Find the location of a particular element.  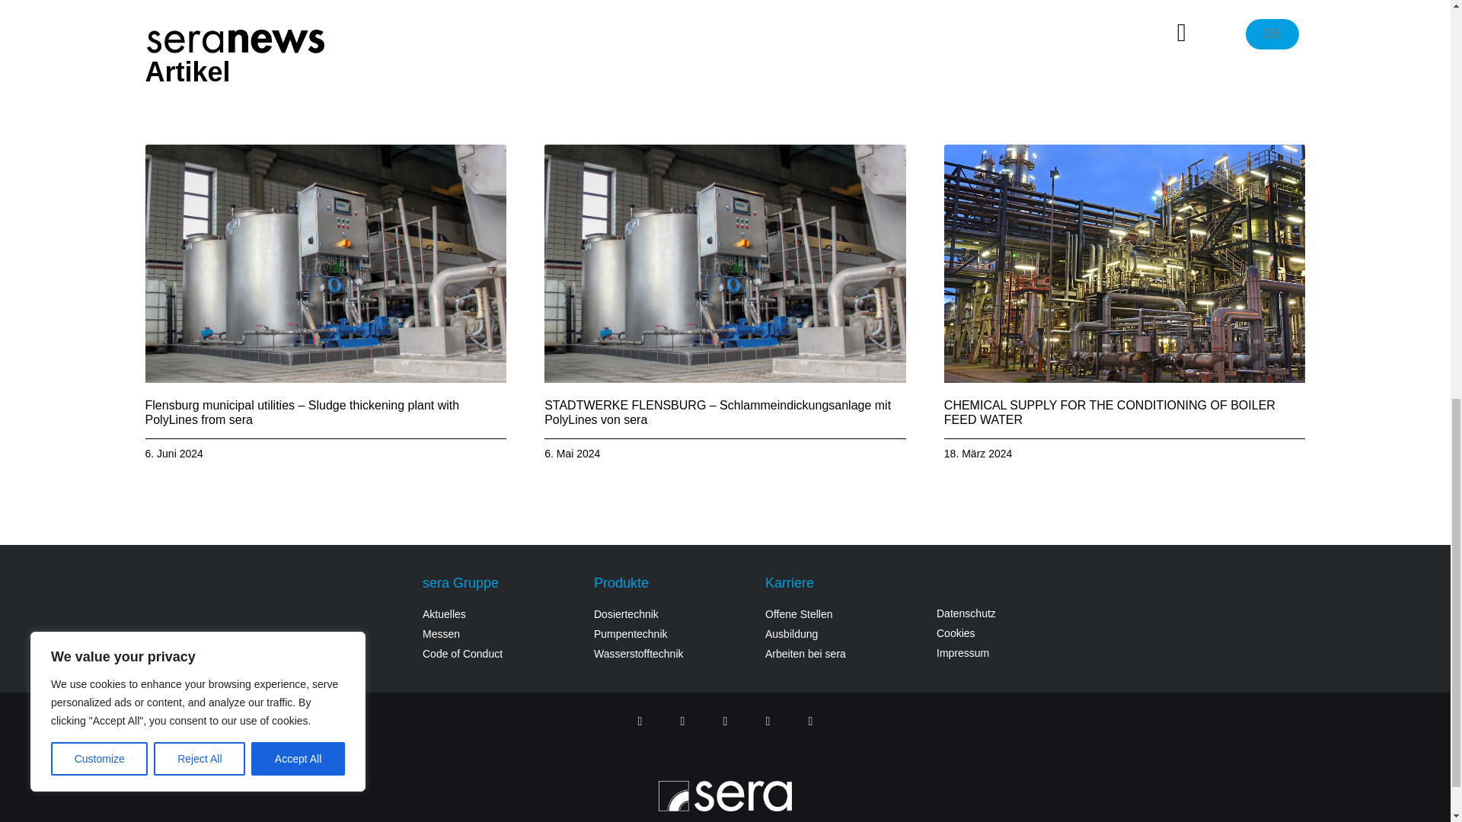

Dosiertechnik is located at coordinates (672, 614).